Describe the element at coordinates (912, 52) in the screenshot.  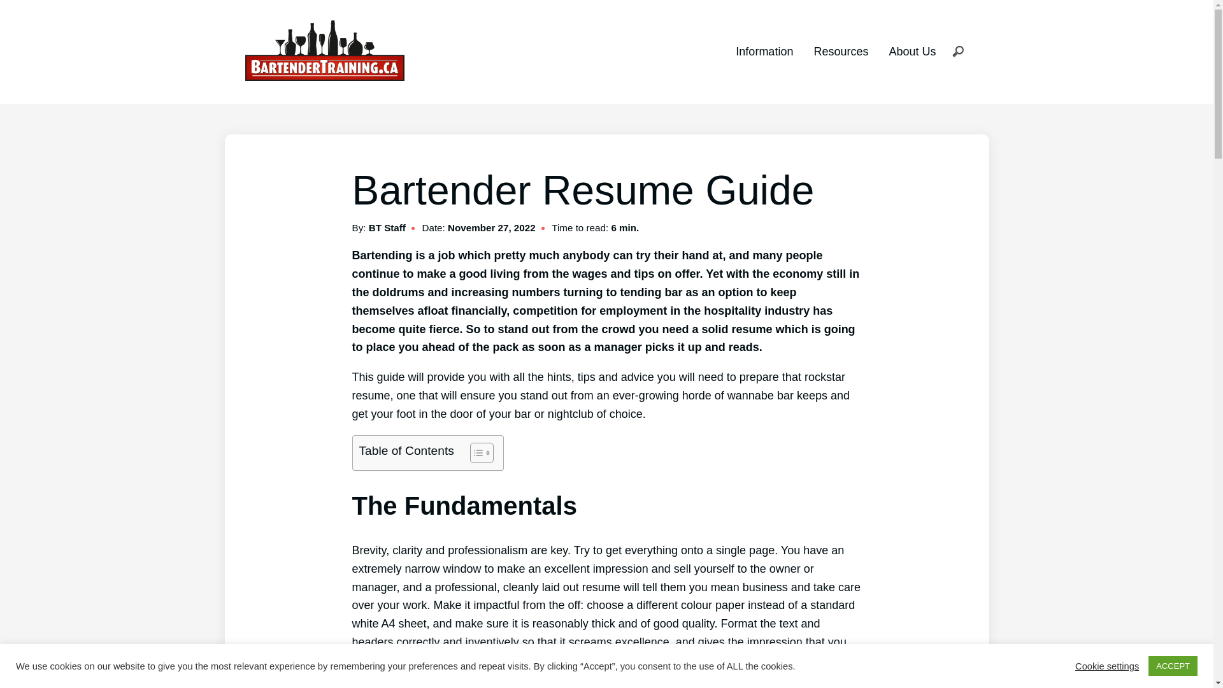
I see `About Us` at that location.